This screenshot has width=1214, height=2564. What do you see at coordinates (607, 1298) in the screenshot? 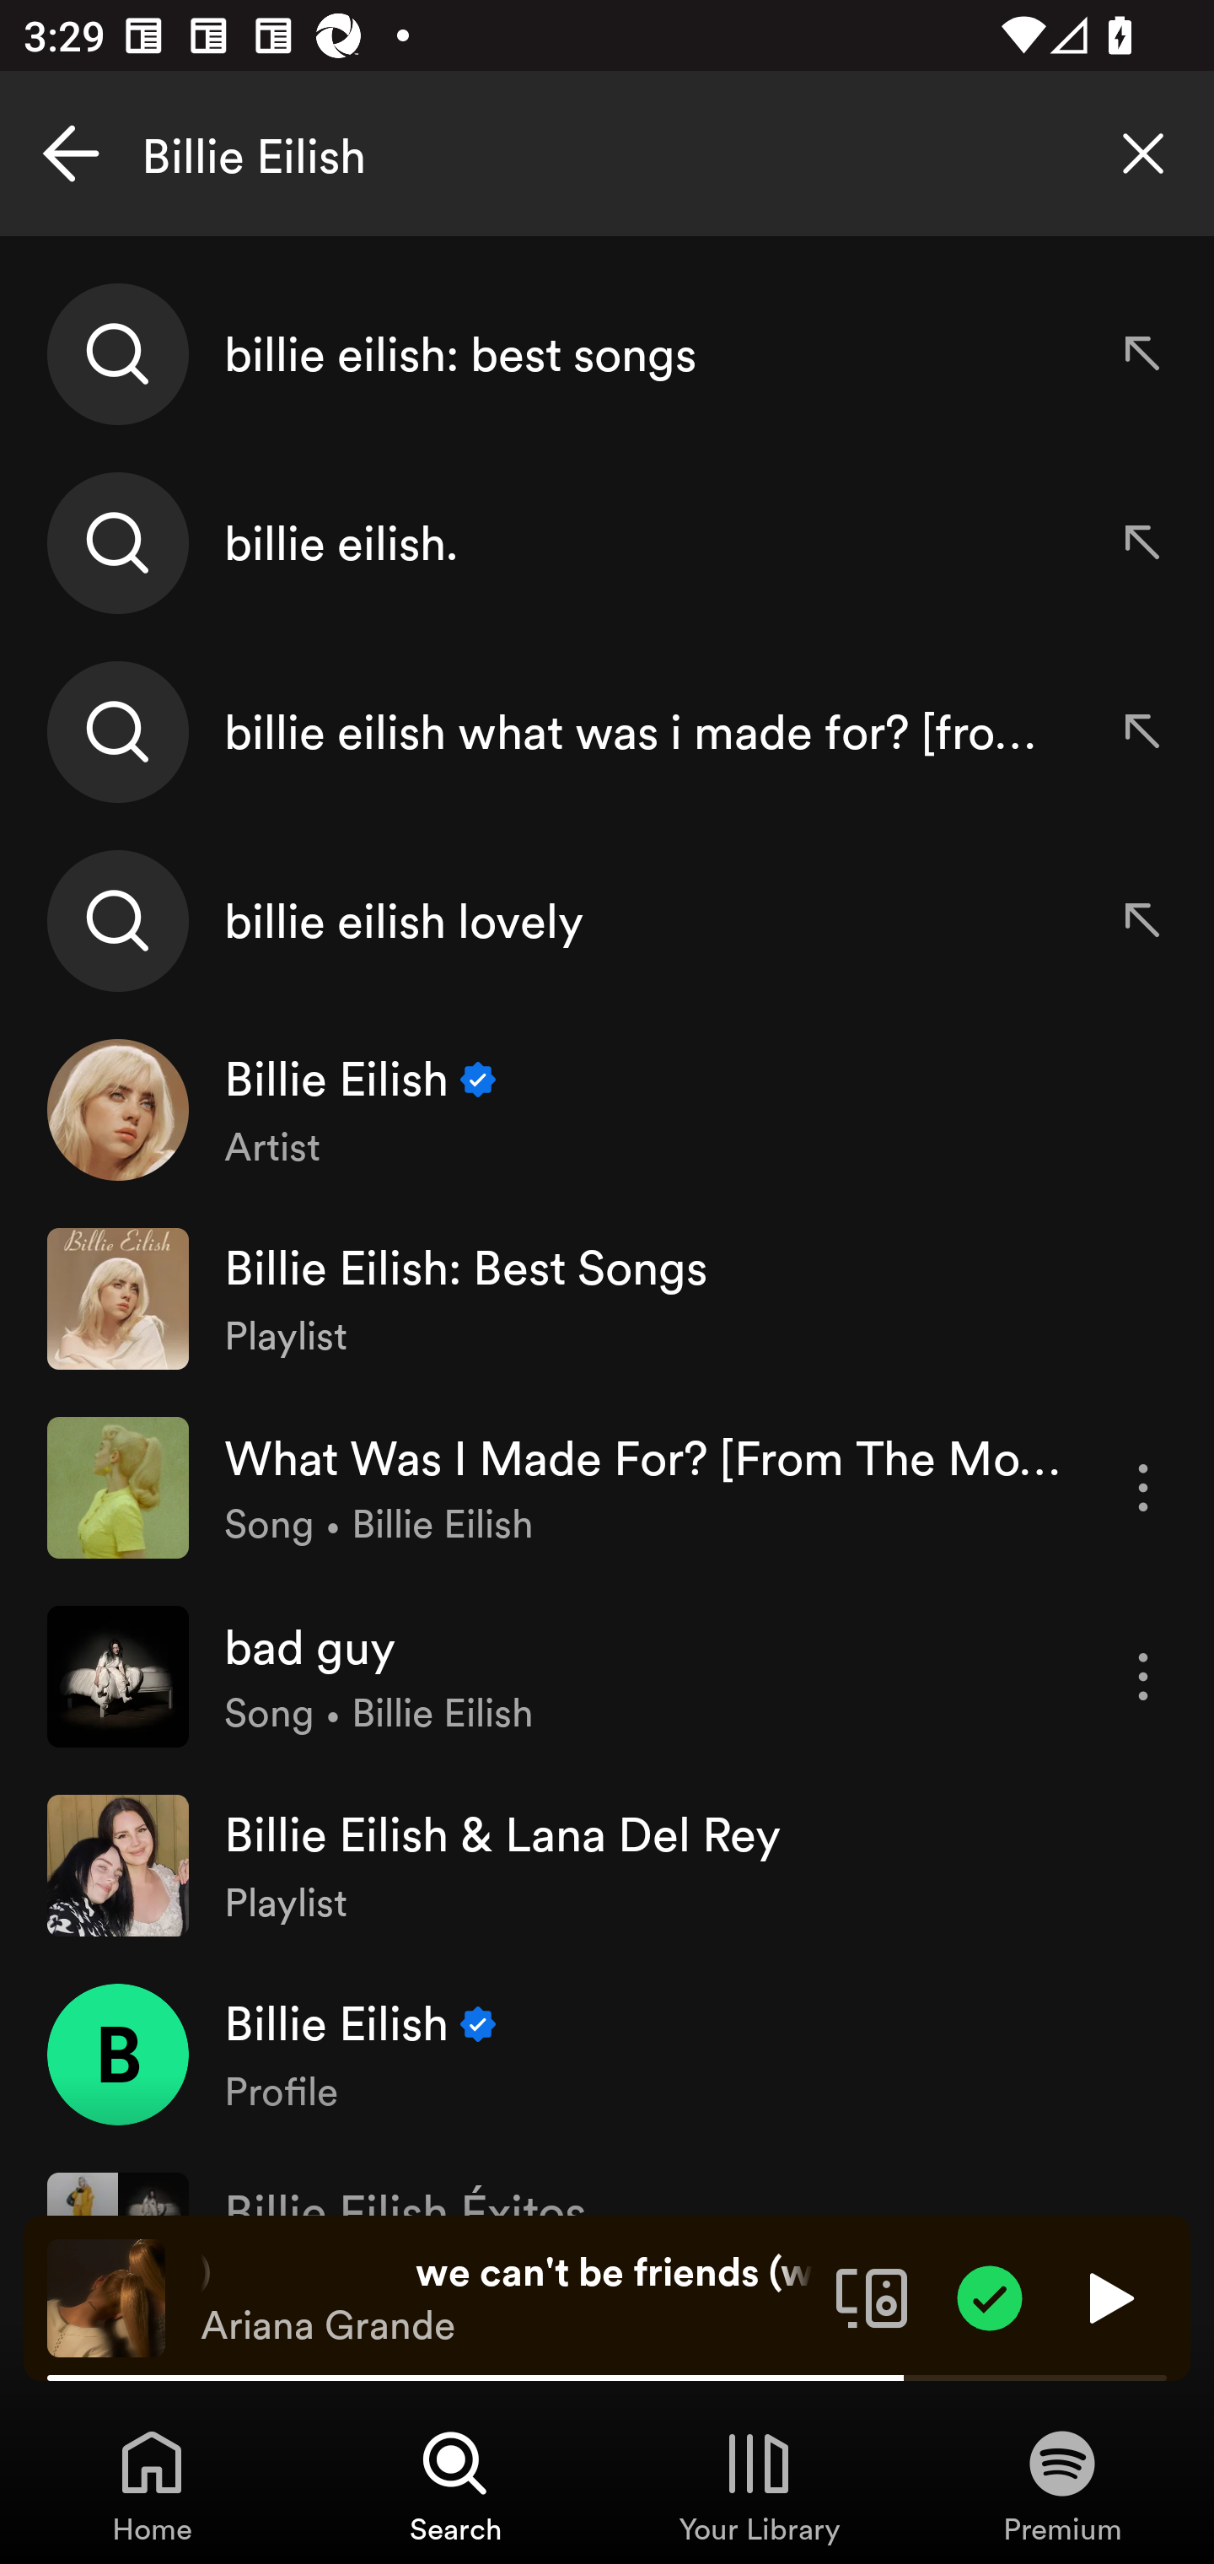
I see `Billie Eilish: Best Songs Playlist` at bounding box center [607, 1298].